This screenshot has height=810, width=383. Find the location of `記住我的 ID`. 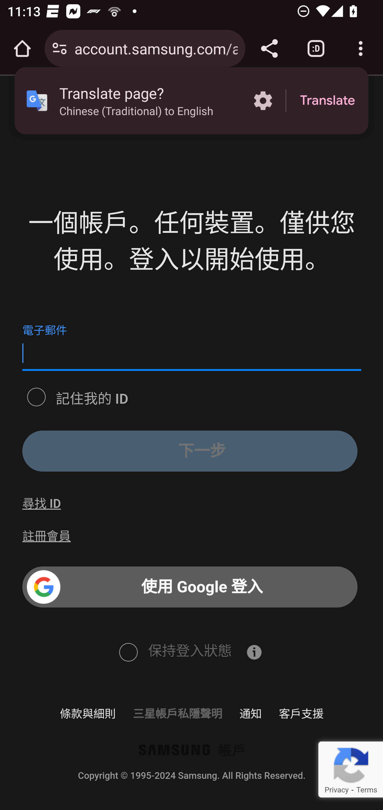

記住我的 ID is located at coordinates (36, 396).